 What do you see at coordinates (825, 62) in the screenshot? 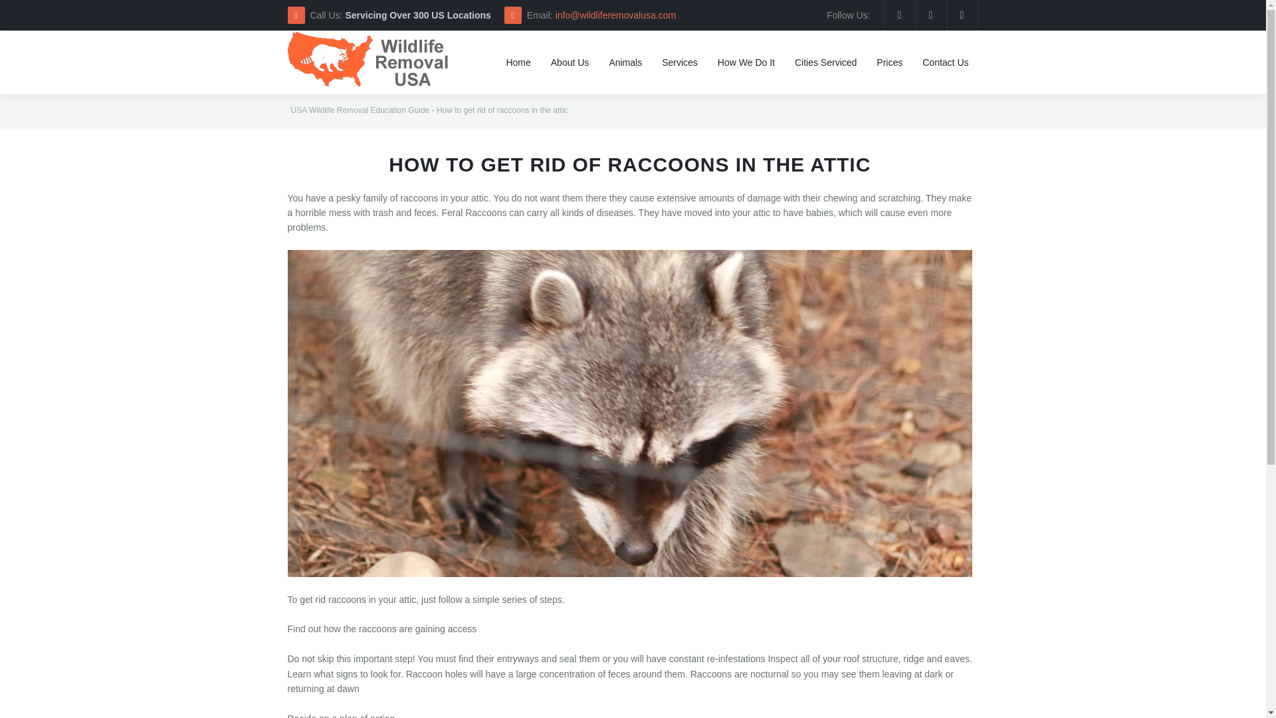
I see `Cities Serviced` at bounding box center [825, 62].